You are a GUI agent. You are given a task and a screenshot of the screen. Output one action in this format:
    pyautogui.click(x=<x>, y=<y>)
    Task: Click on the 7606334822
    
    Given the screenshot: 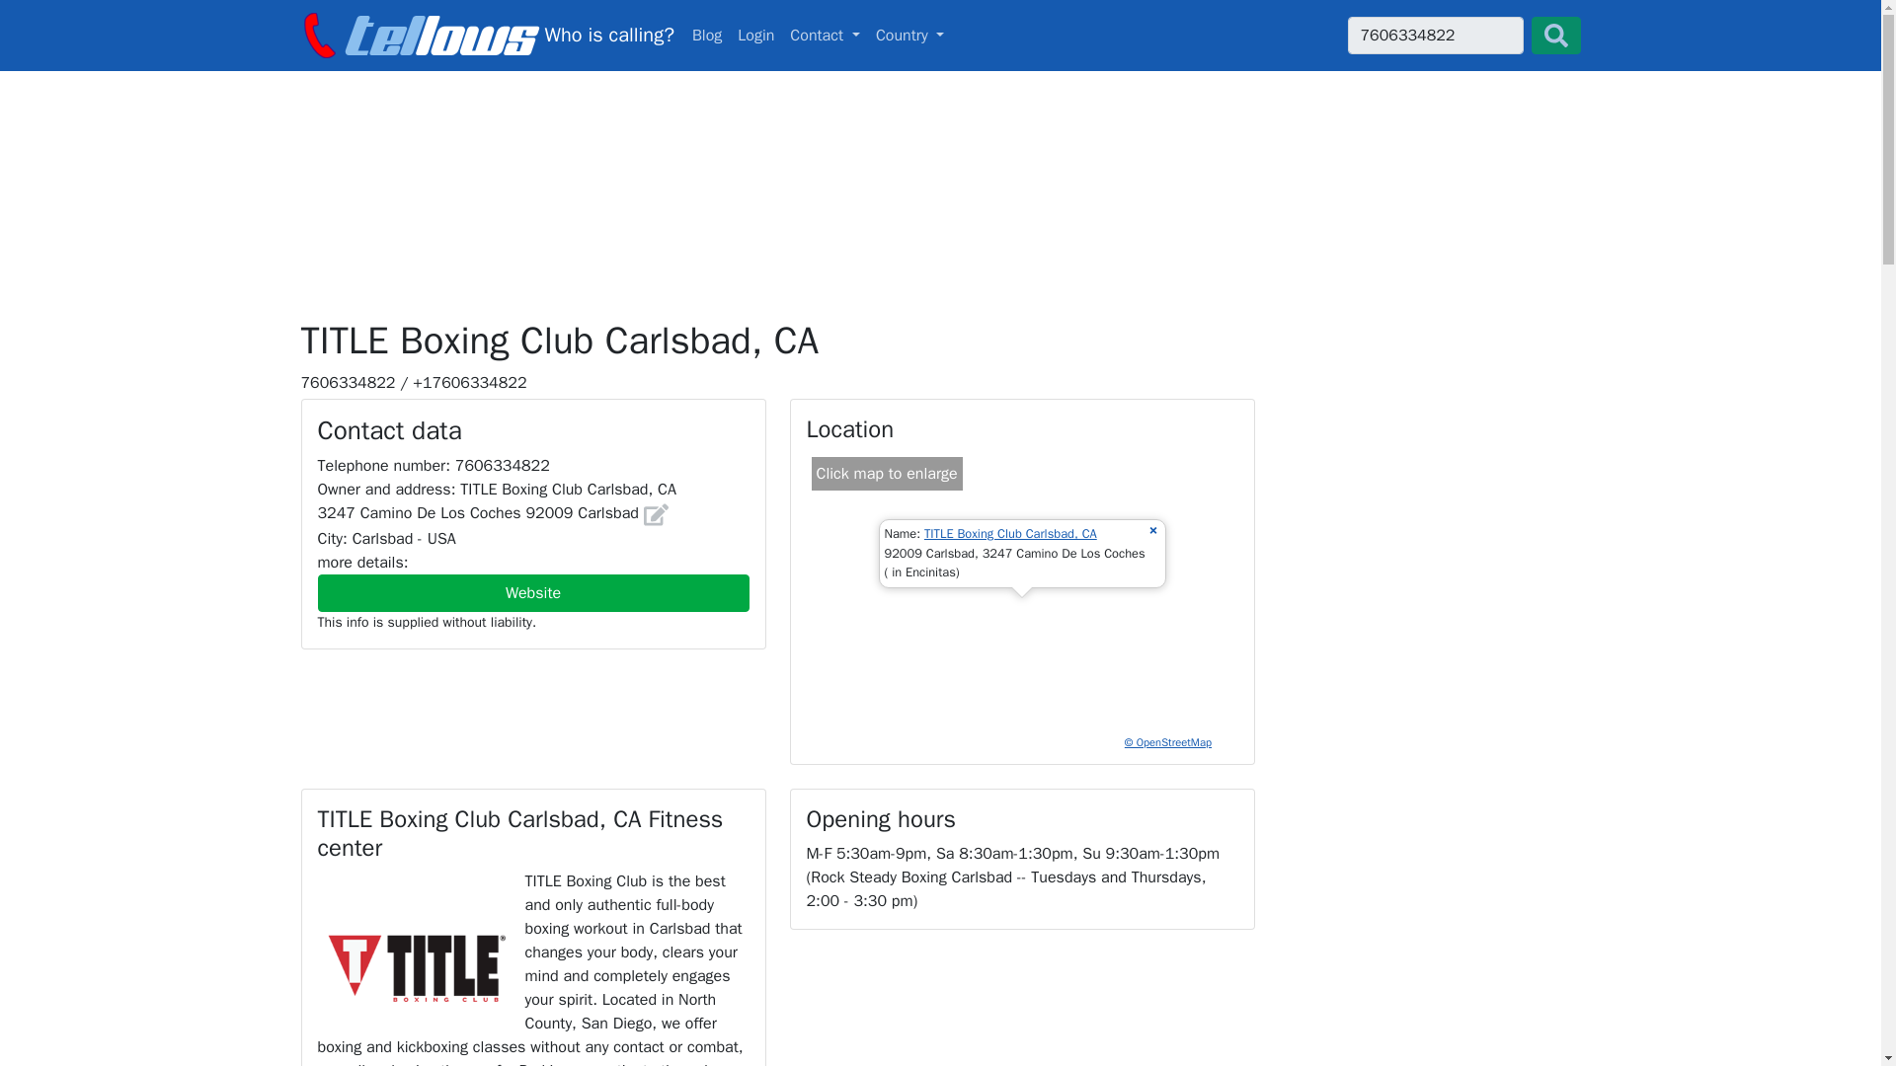 What is the action you would take?
    pyautogui.click(x=1434, y=36)
    